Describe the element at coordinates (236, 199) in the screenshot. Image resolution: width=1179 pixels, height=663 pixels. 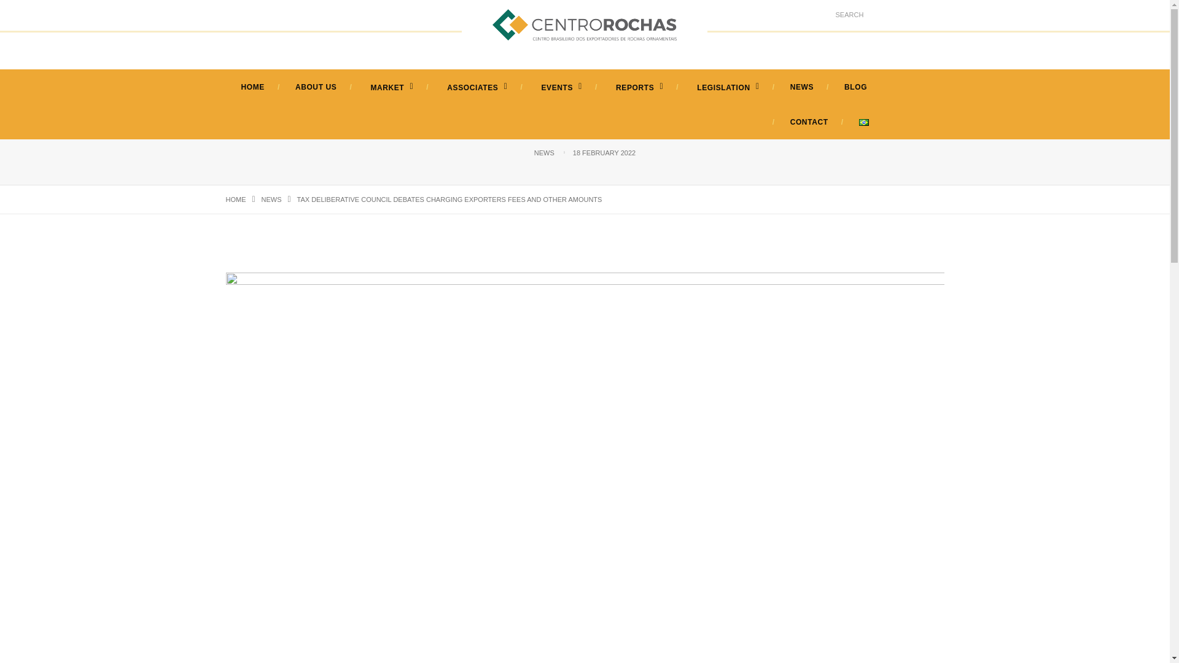
I see `HOME` at that location.